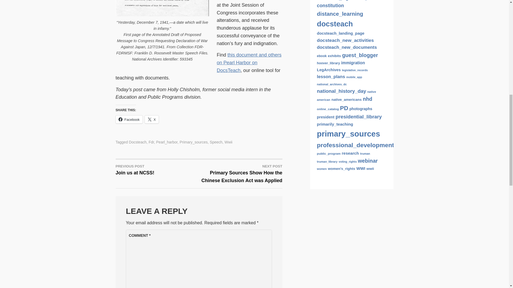  I want to click on exhibits, so click(228, 142).